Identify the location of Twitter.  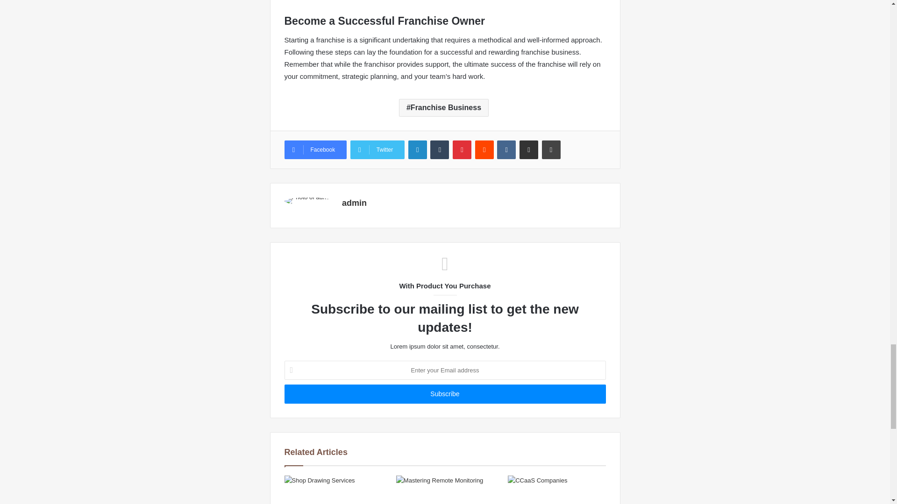
(377, 150).